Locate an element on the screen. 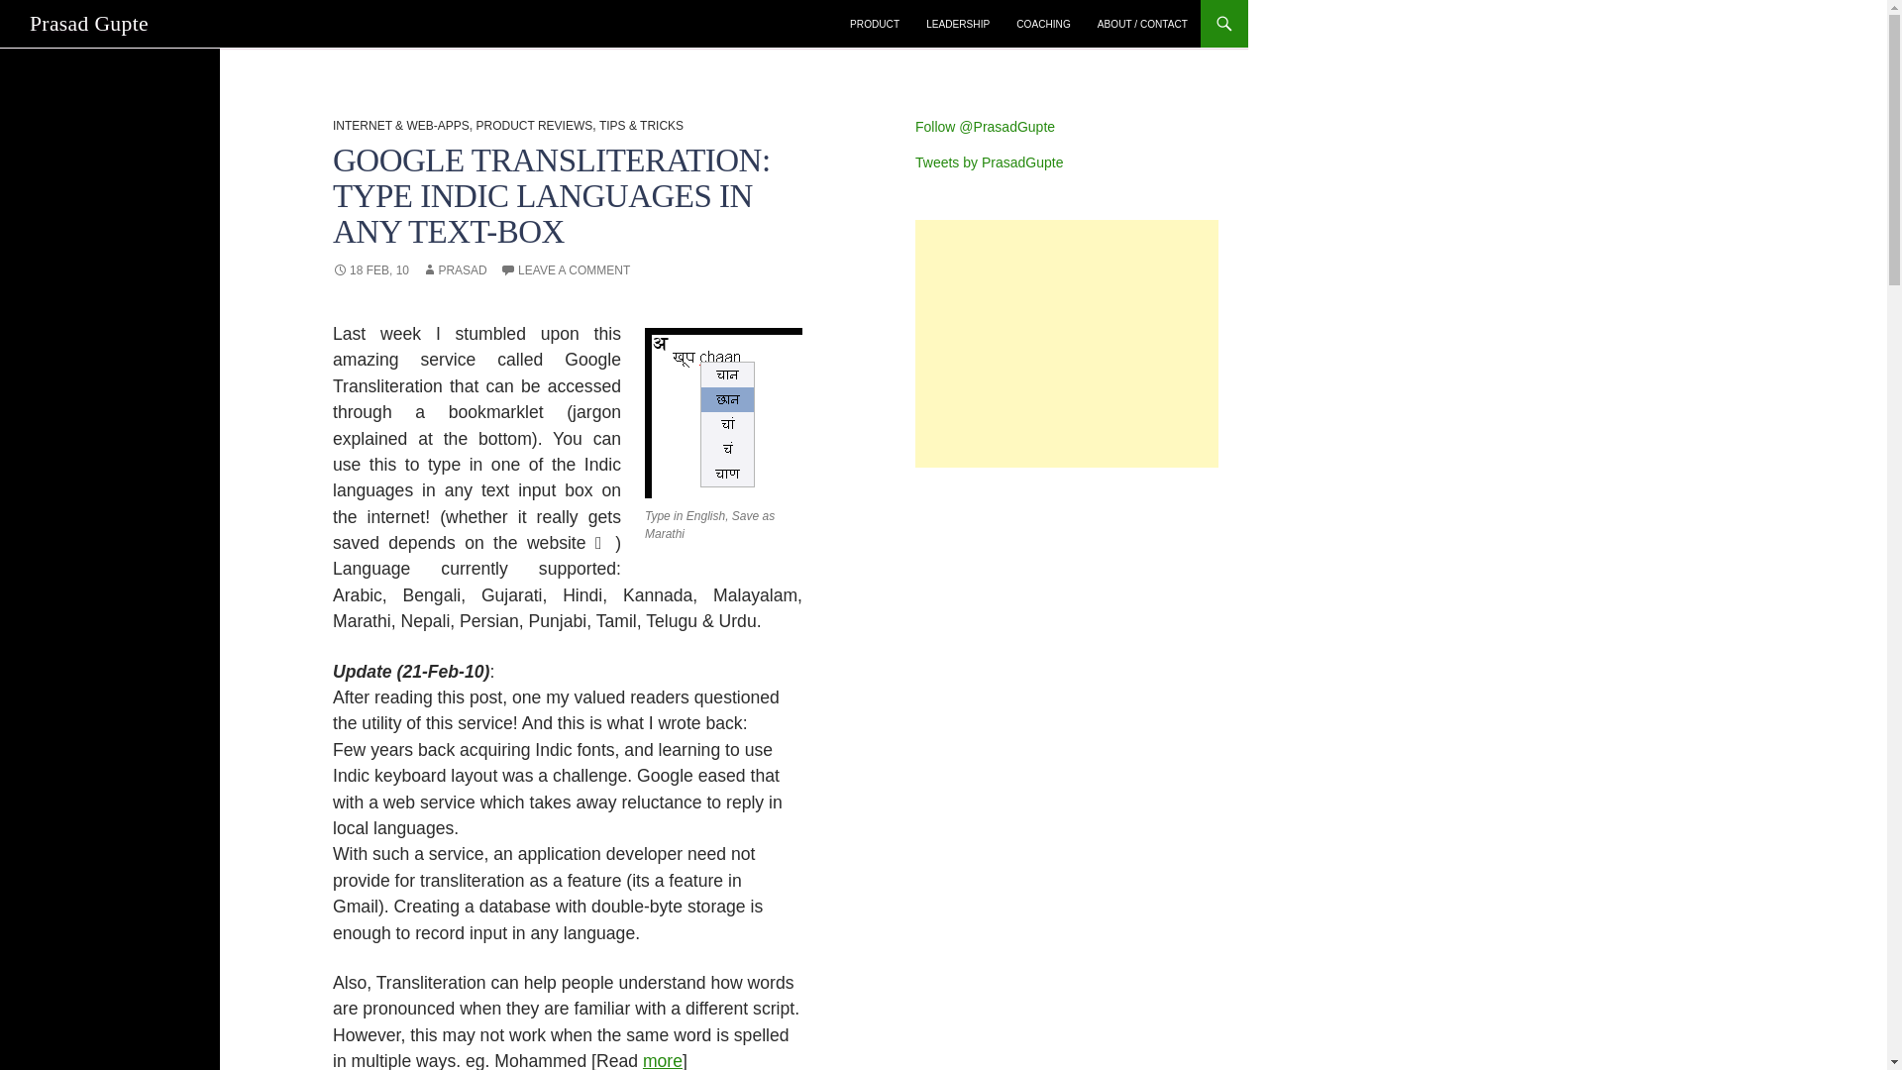 The height and width of the screenshot is (1070, 1902). PRODUCT is located at coordinates (874, 24).